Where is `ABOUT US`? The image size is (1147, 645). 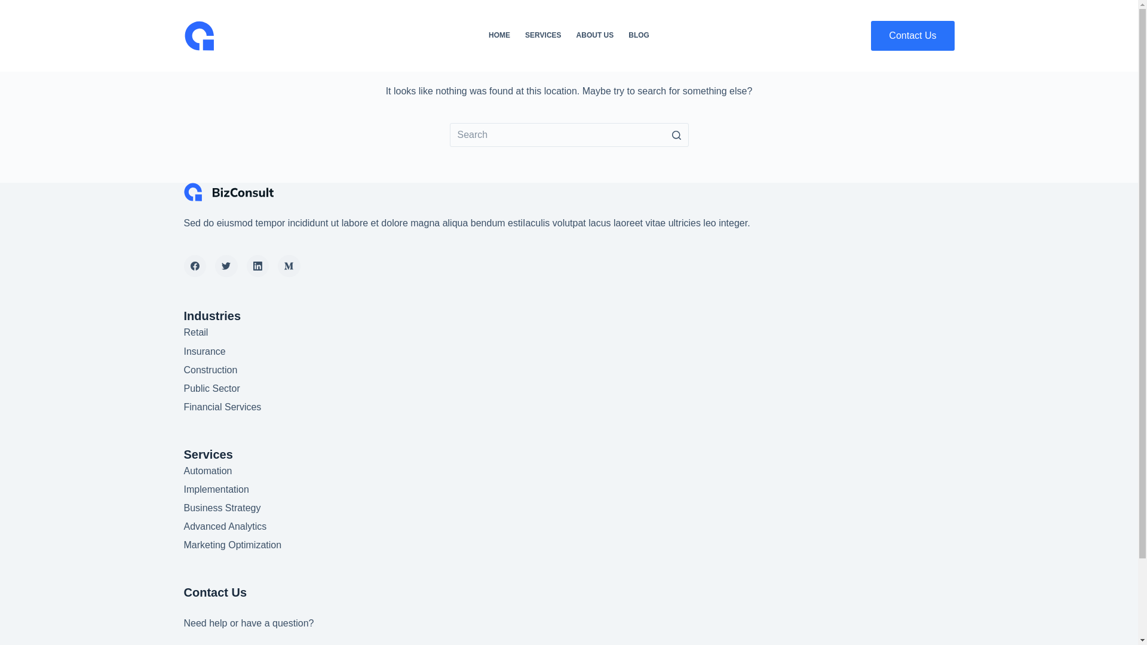 ABOUT US is located at coordinates (595, 36).